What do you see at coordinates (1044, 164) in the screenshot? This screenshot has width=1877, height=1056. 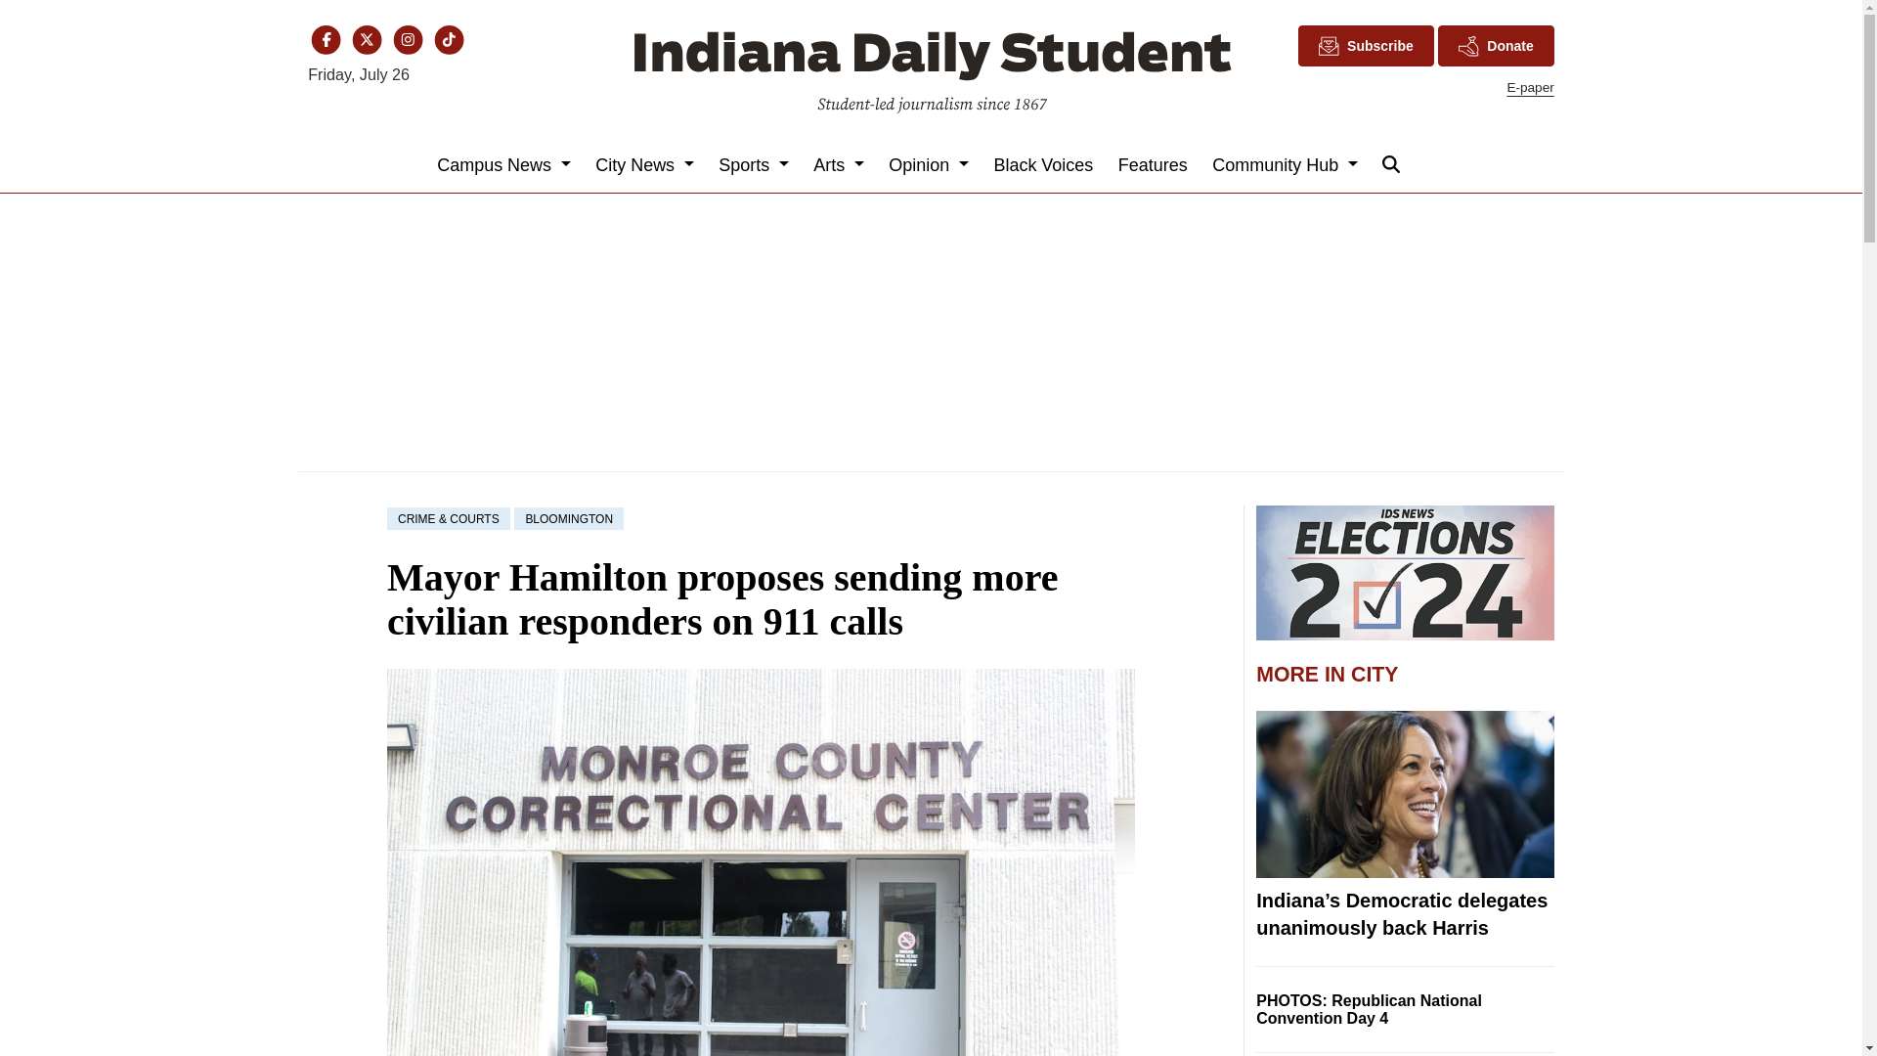 I see `Black Voices` at bounding box center [1044, 164].